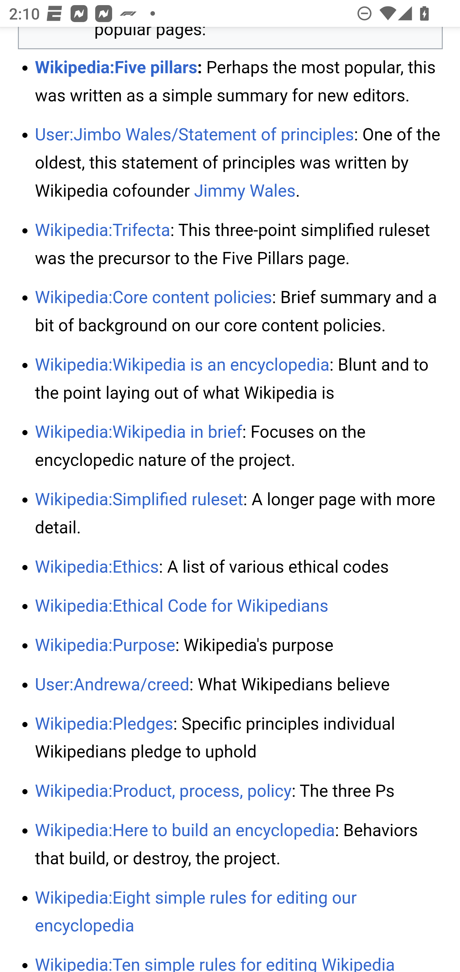 Image resolution: width=460 pixels, height=972 pixels. Describe the element at coordinates (194, 136) in the screenshot. I see `User:Jimbo Wales/Statement of principles` at that location.